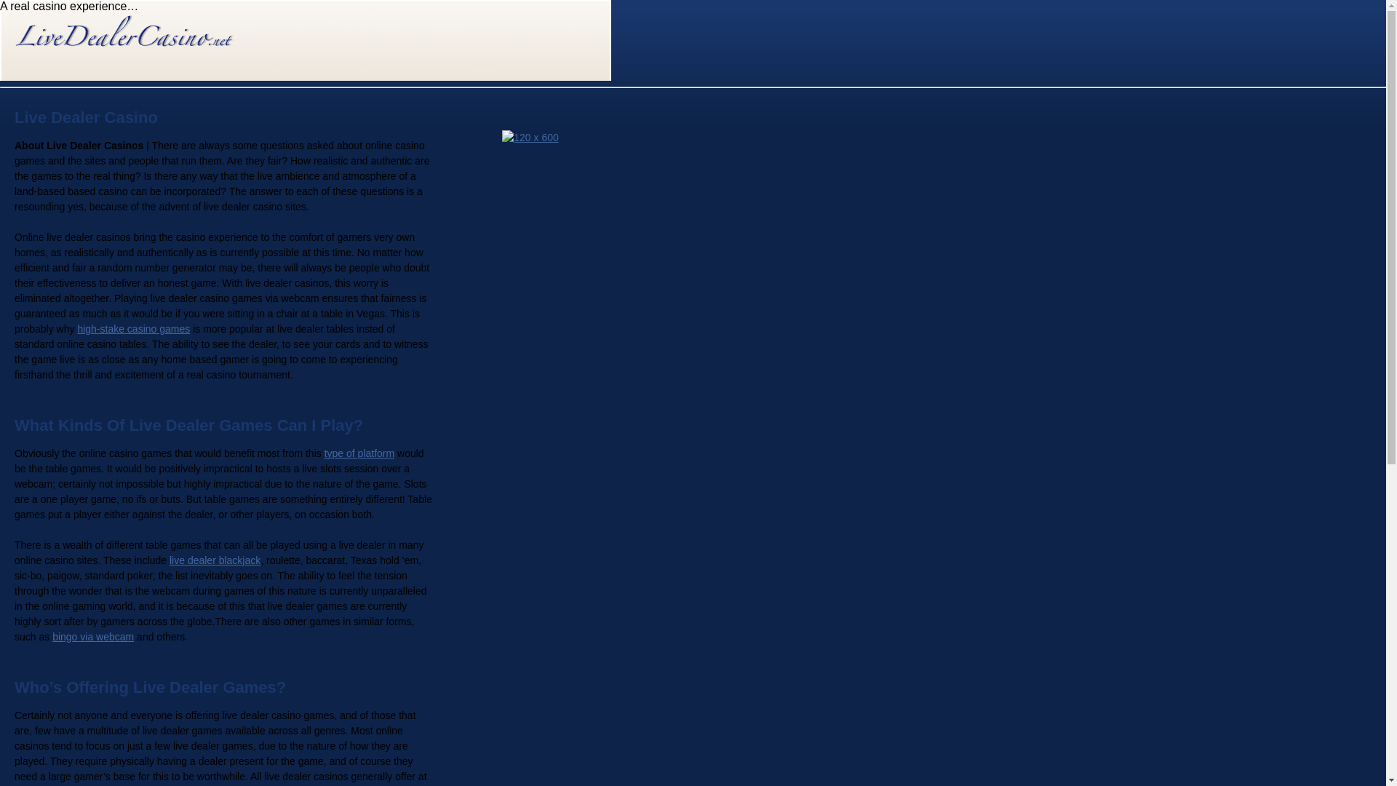 This screenshot has height=786, width=1397. Describe the element at coordinates (214, 560) in the screenshot. I see `live dealer blackjack` at that location.